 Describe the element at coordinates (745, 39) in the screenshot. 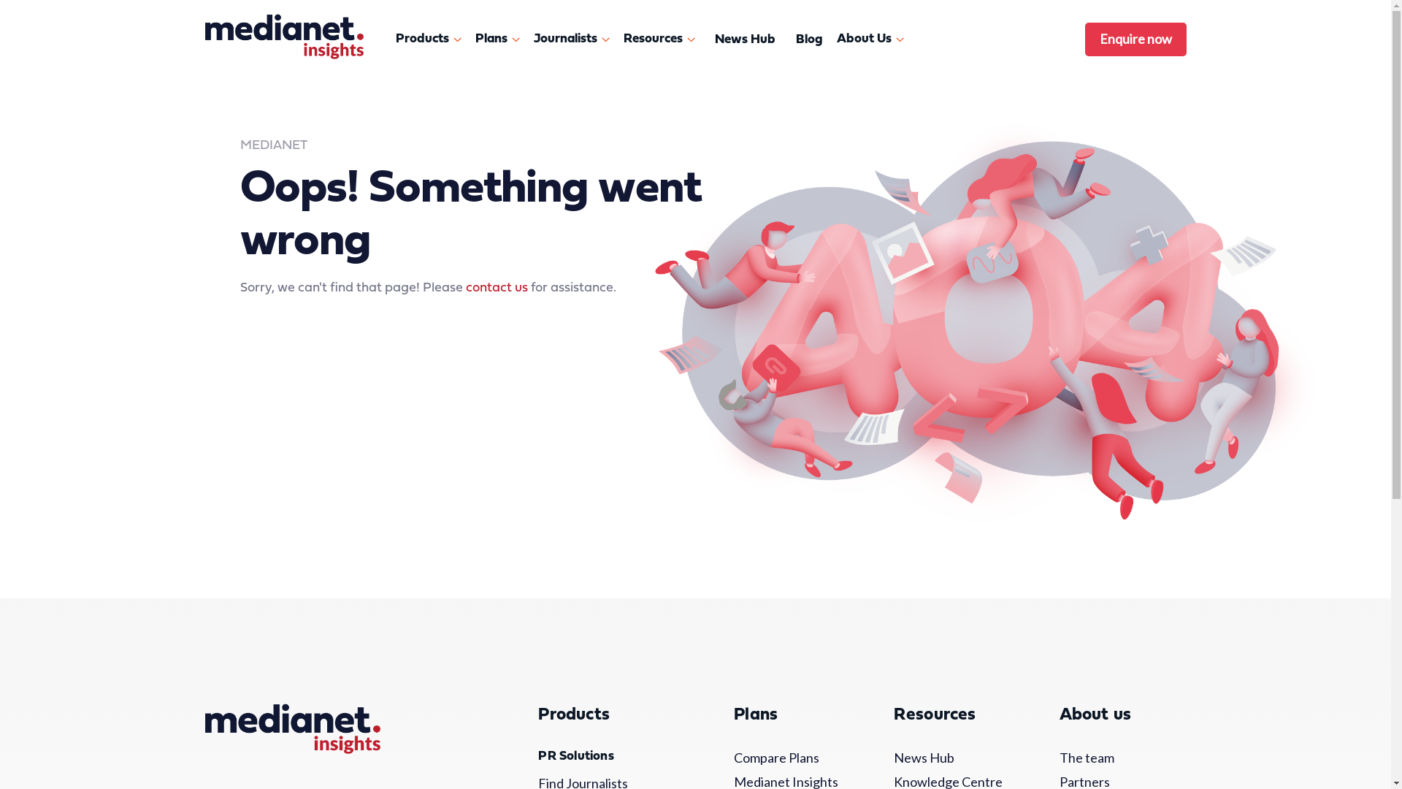

I see `News Hub` at that location.